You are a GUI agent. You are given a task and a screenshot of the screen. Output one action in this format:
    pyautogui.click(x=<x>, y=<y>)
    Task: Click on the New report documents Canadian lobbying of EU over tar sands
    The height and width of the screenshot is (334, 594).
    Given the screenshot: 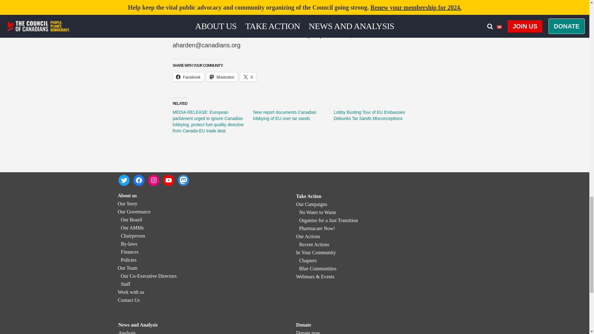 What is the action you would take?
    pyautogui.click(x=285, y=115)
    